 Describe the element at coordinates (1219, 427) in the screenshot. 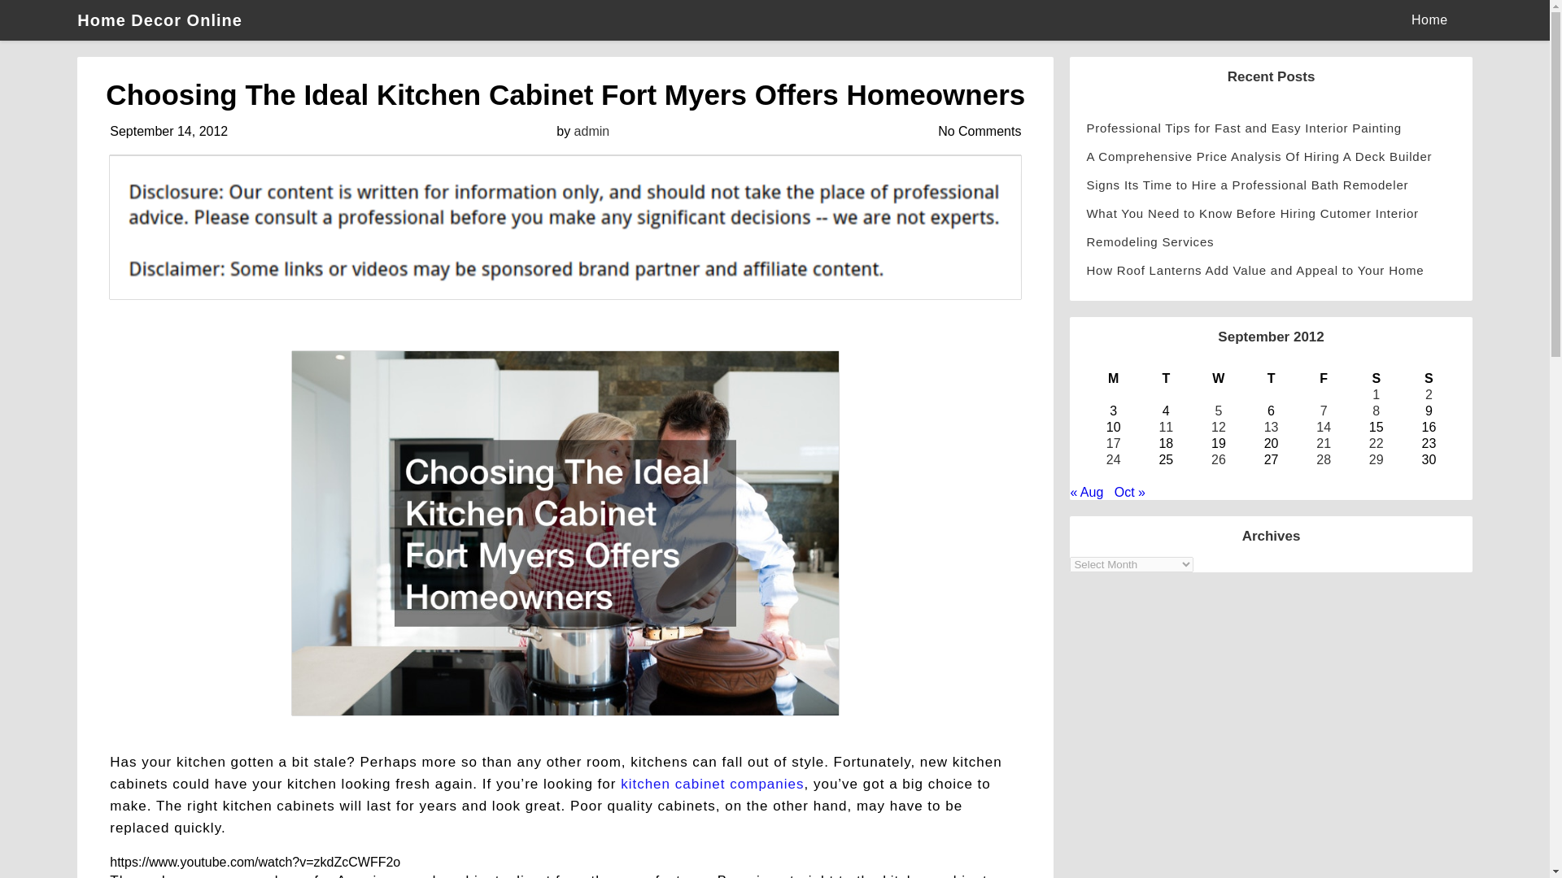

I see `12` at that location.